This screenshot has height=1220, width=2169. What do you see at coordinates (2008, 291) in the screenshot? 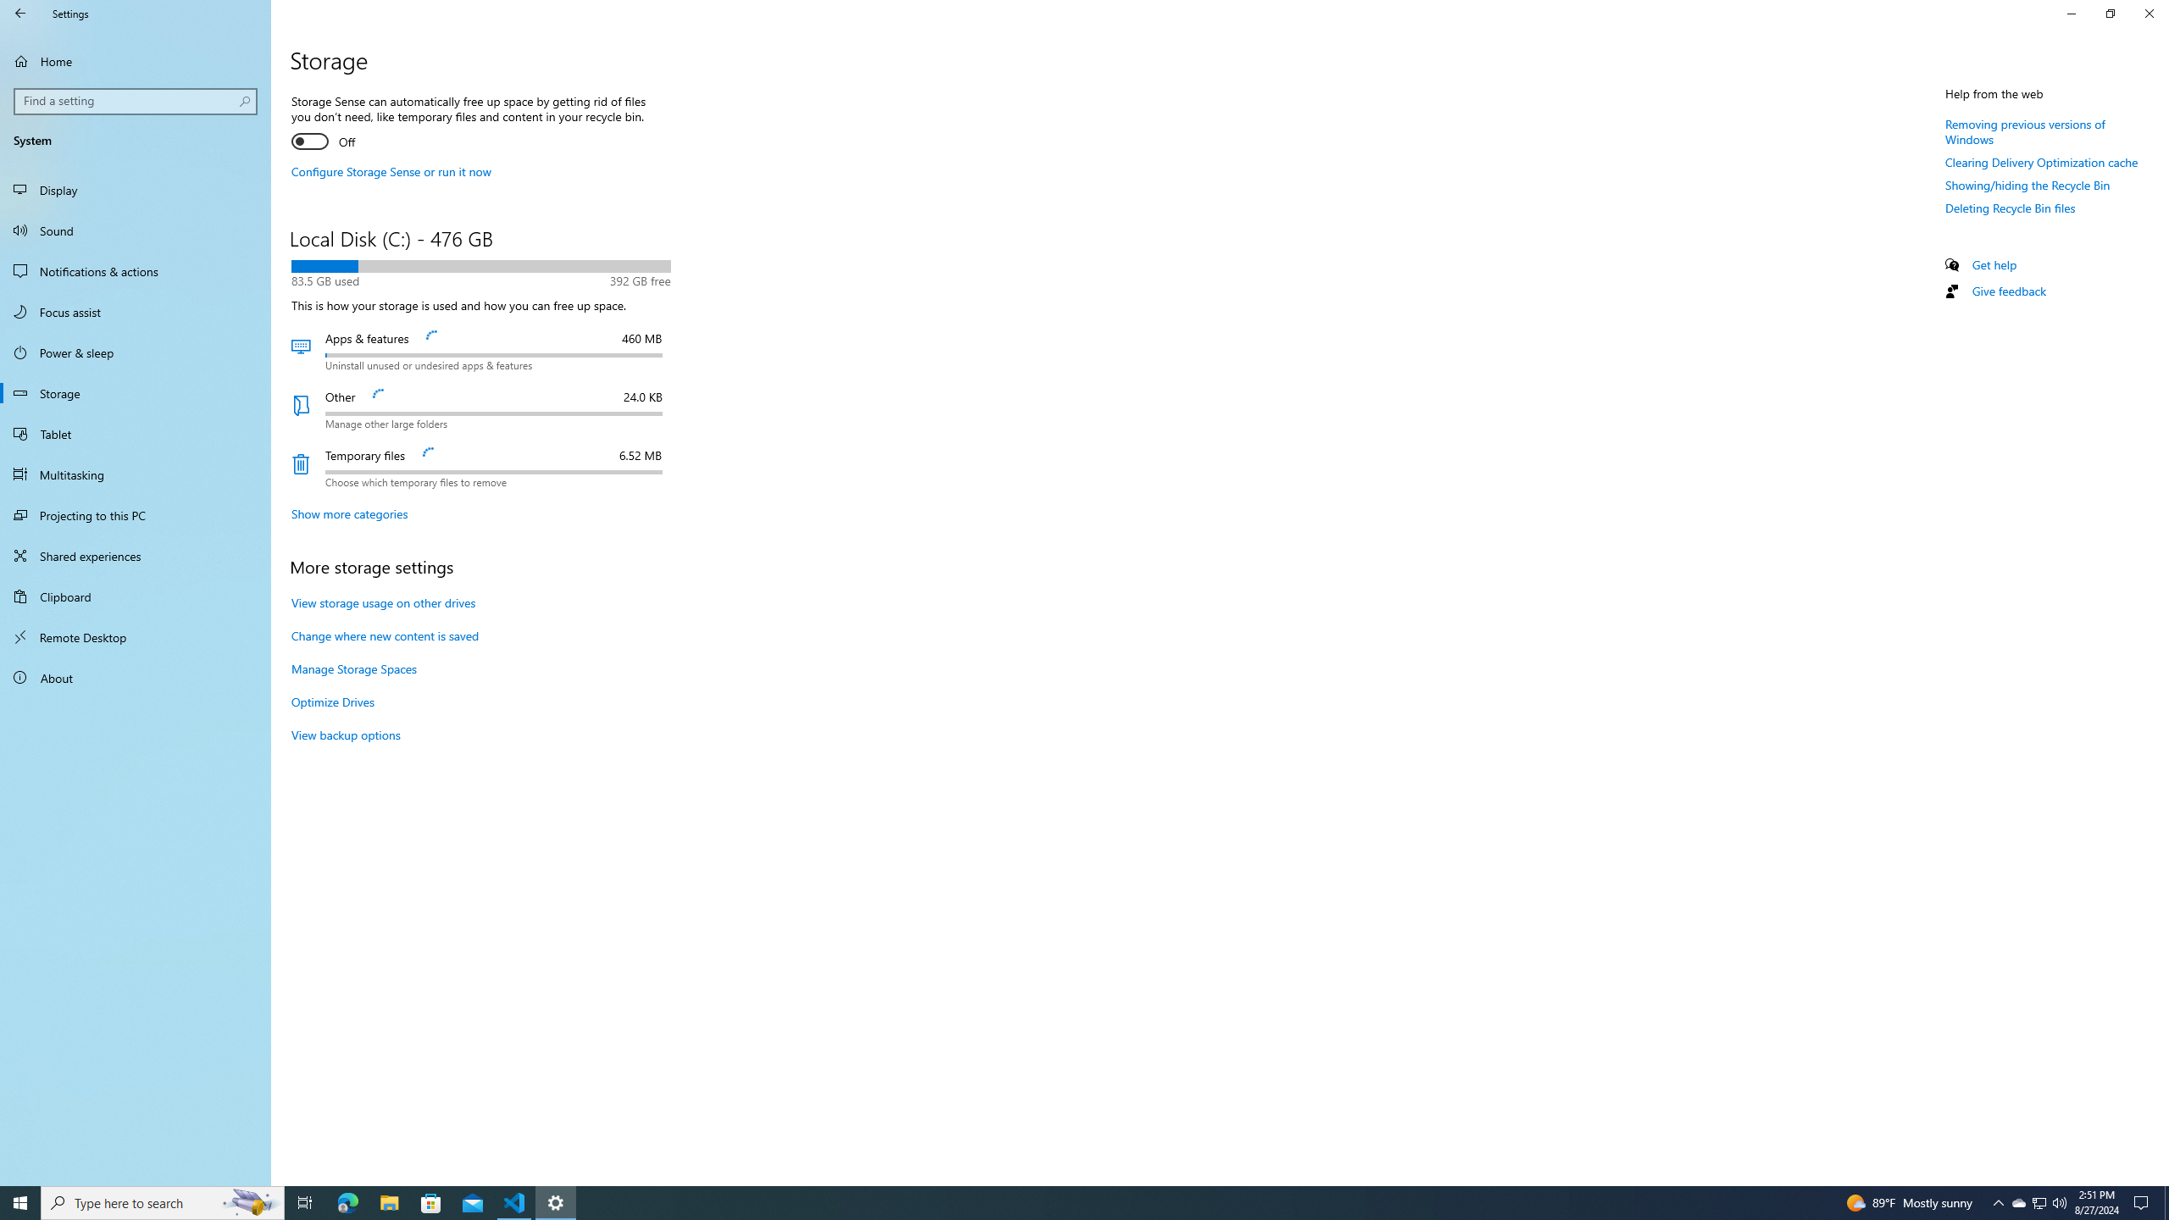
I see `Give feedback` at bounding box center [2008, 291].